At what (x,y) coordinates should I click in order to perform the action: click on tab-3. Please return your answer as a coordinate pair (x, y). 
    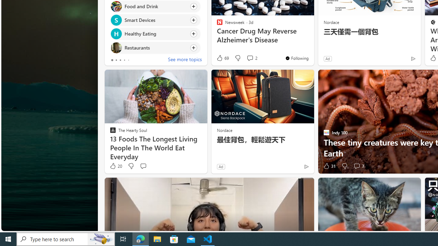
    Looking at the image, I should click on (124, 60).